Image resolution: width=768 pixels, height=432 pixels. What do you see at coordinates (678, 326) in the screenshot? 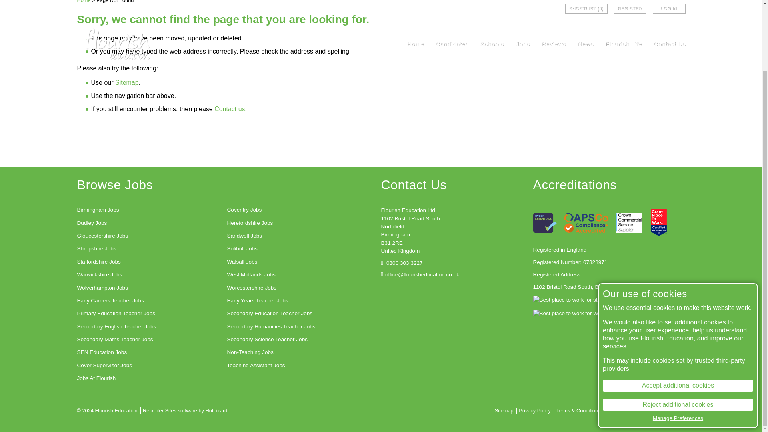
I see `Reject additional cookies` at bounding box center [678, 326].